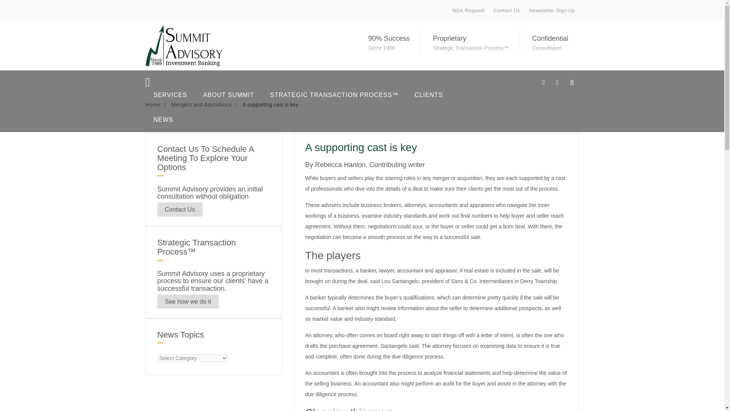 The height and width of the screenshot is (411, 730). I want to click on NDA Request, so click(468, 10).